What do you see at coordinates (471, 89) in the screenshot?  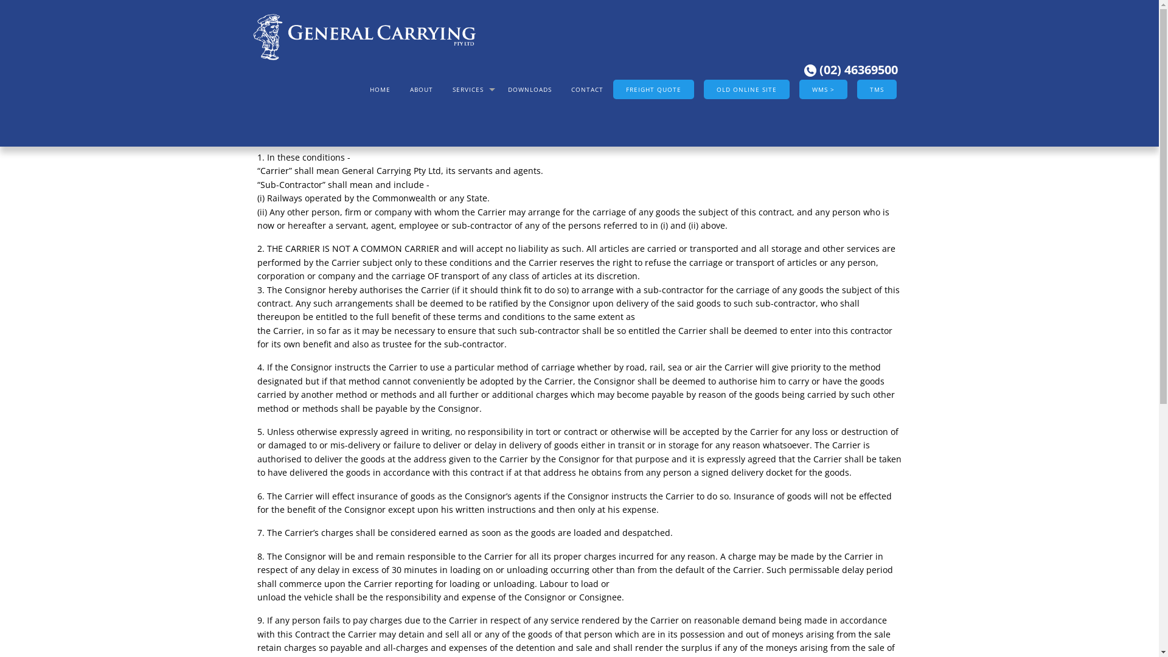 I see `SERVICES` at bounding box center [471, 89].